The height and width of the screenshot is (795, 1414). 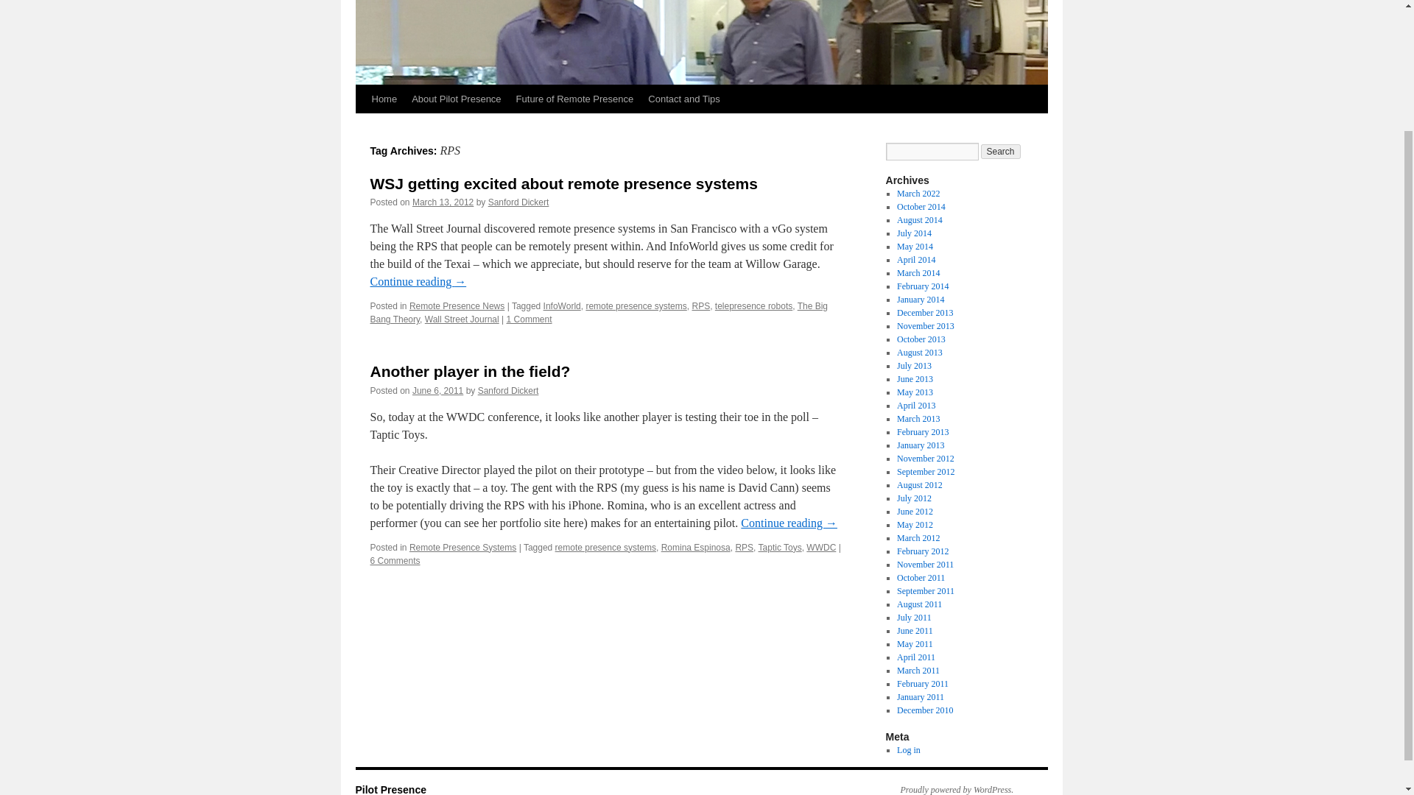 What do you see at coordinates (456, 99) in the screenshot?
I see `Why does this blog exist?` at bounding box center [456, 99].